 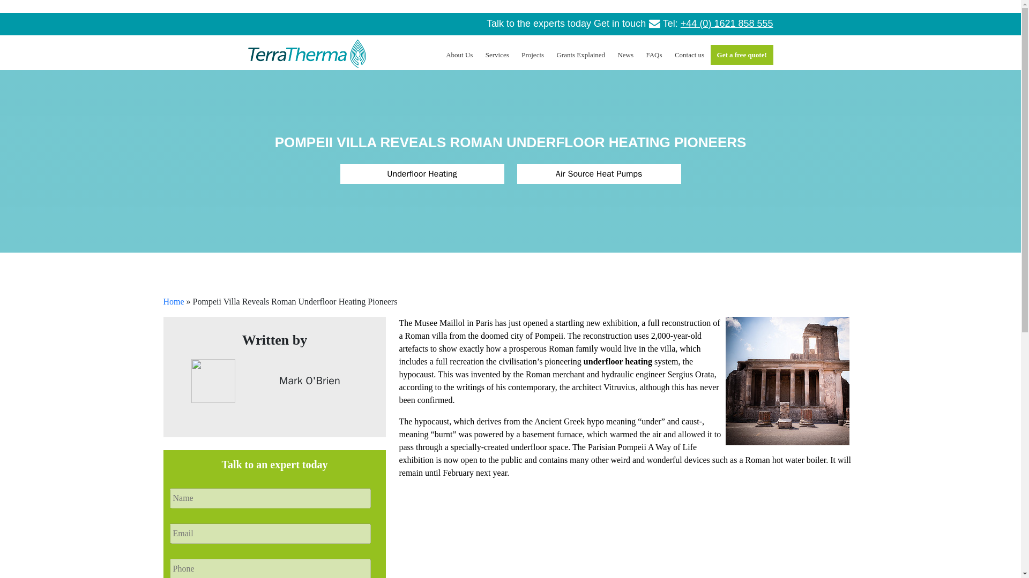 I want to click on Get a free quote!, so click(x=742, y=55).